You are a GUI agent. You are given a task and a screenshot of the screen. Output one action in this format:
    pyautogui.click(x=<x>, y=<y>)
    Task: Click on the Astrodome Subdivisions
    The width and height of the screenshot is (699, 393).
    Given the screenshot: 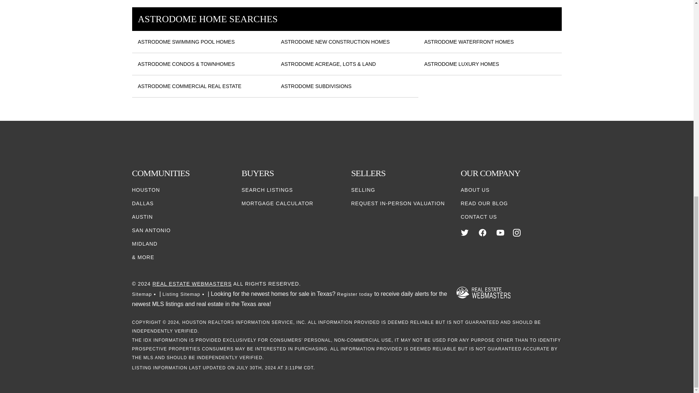 What is the action you would take?
    pyautogui.click(x=316, y=86)
    